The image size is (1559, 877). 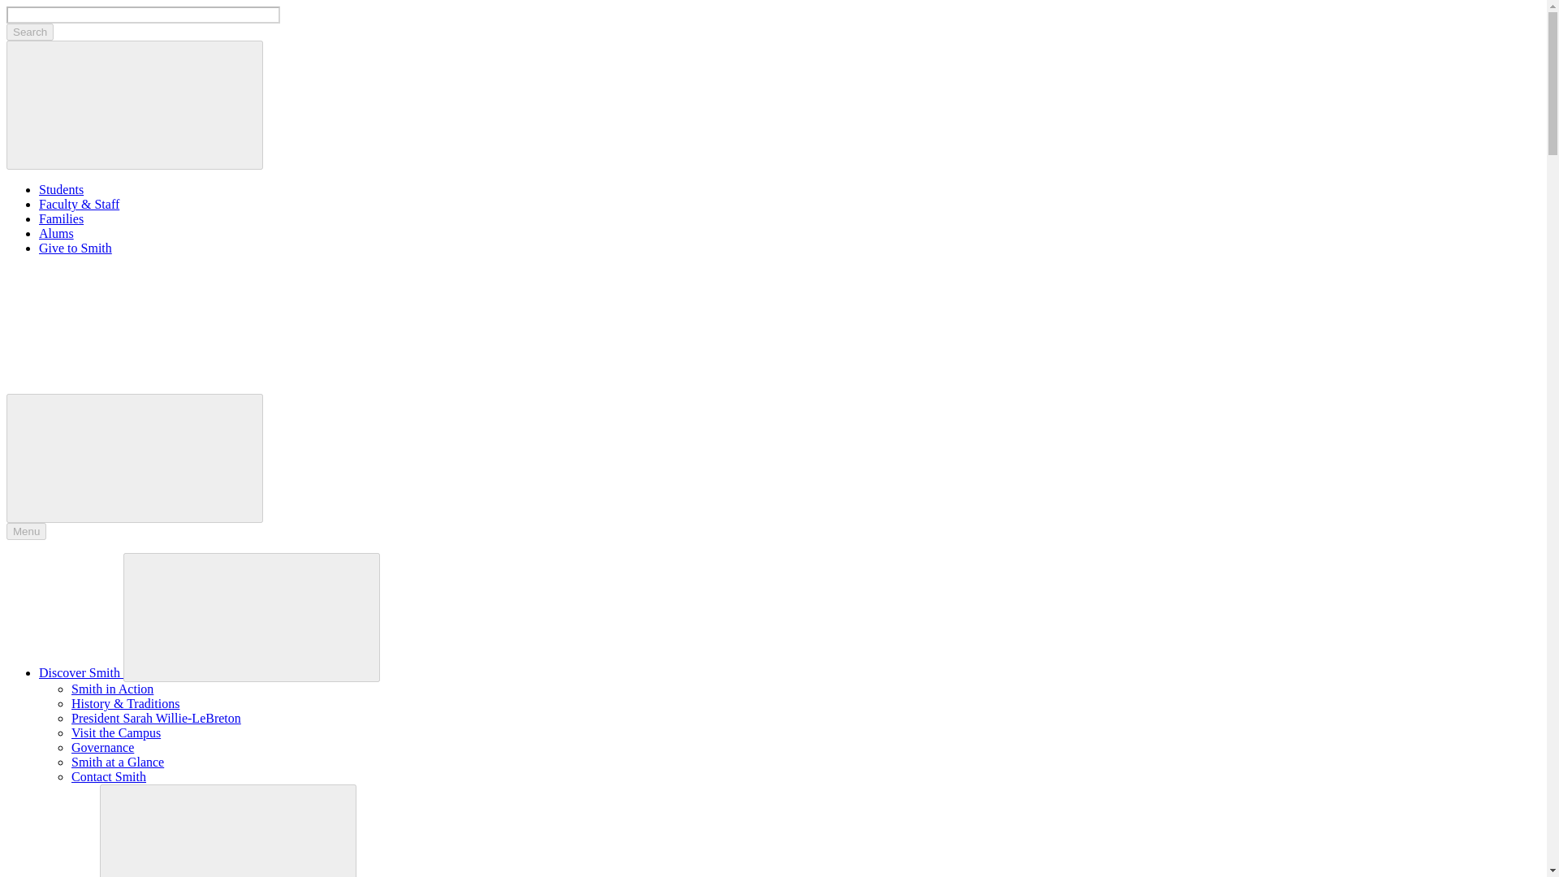 I want to click on Enter the terms you wish to search for., so click(x=143, y=15).